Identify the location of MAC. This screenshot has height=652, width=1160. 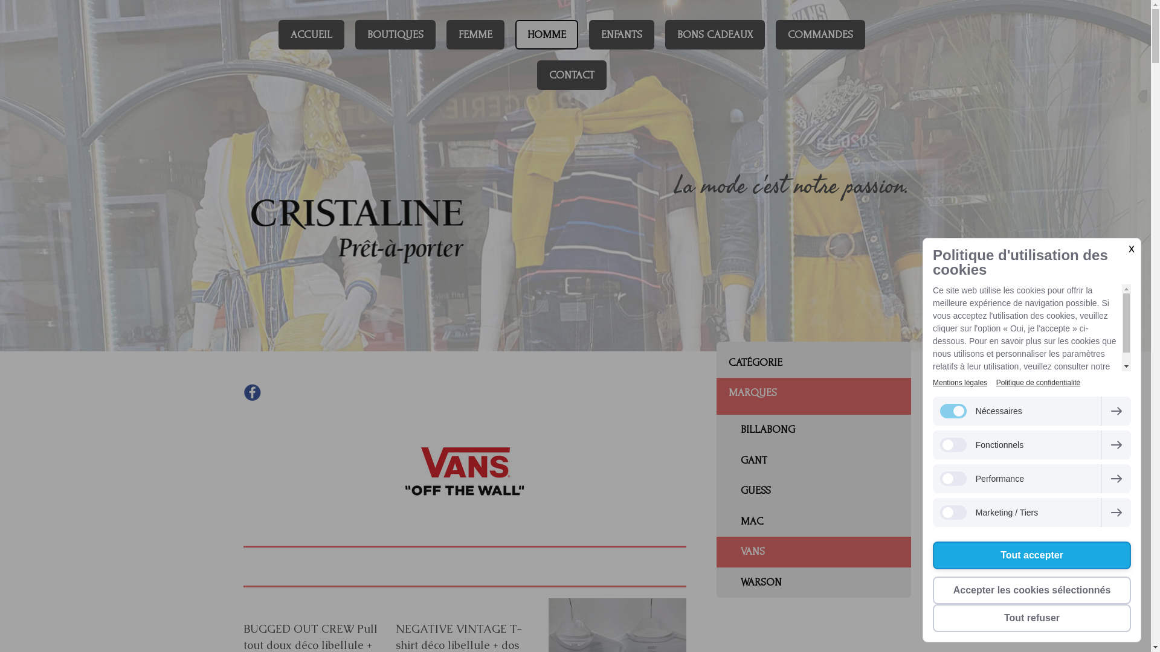
(814, 522).